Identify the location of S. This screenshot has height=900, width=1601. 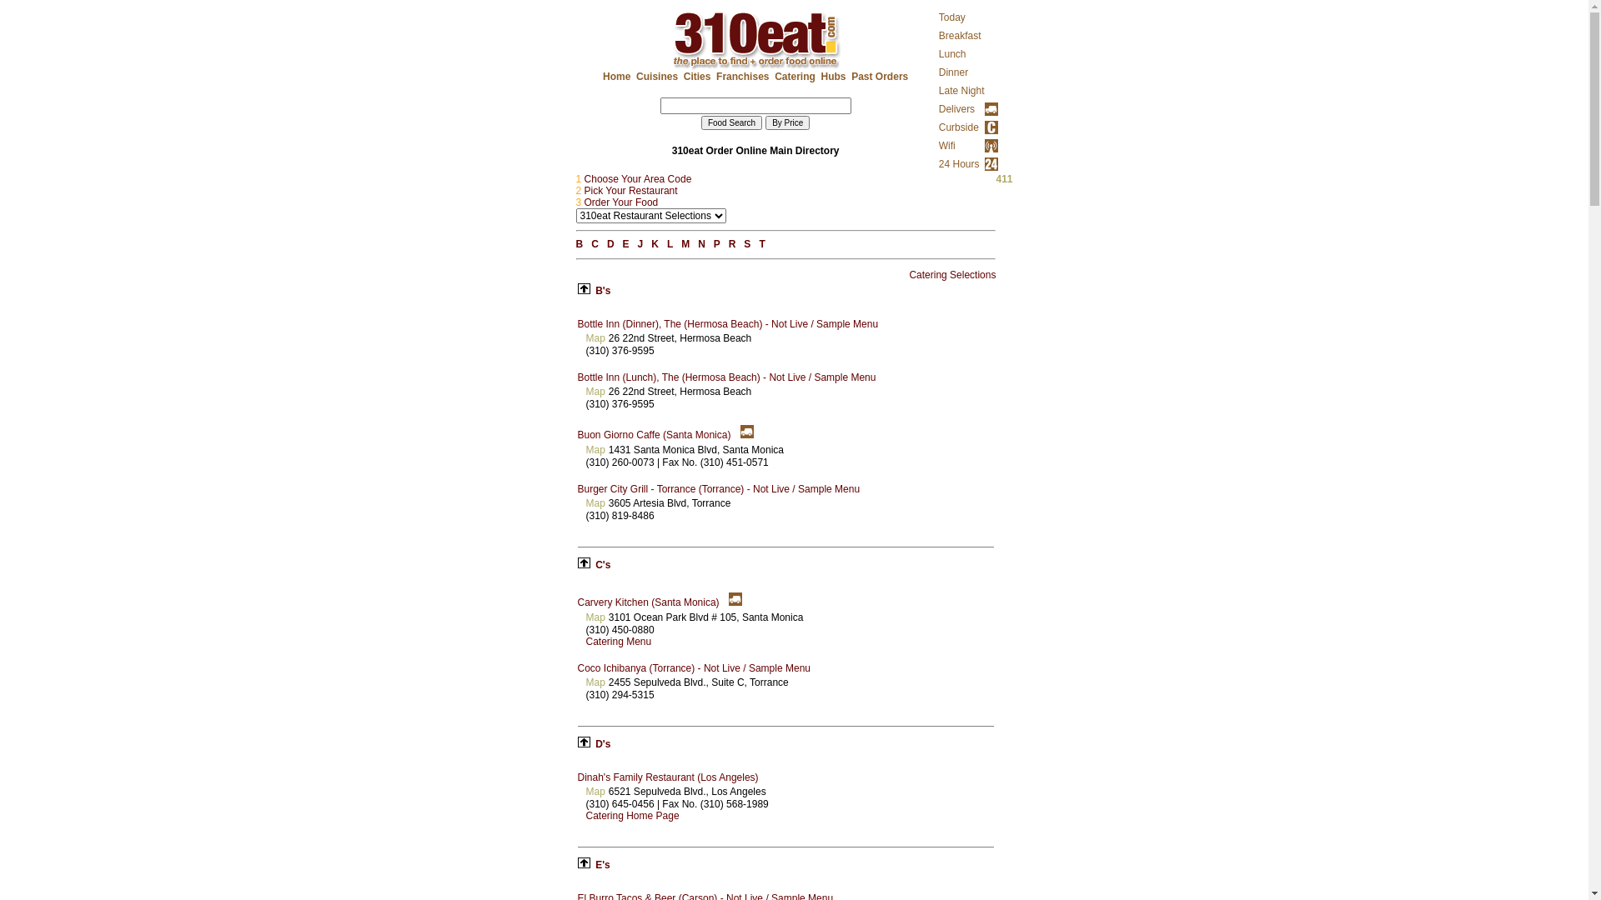
(747, 244).